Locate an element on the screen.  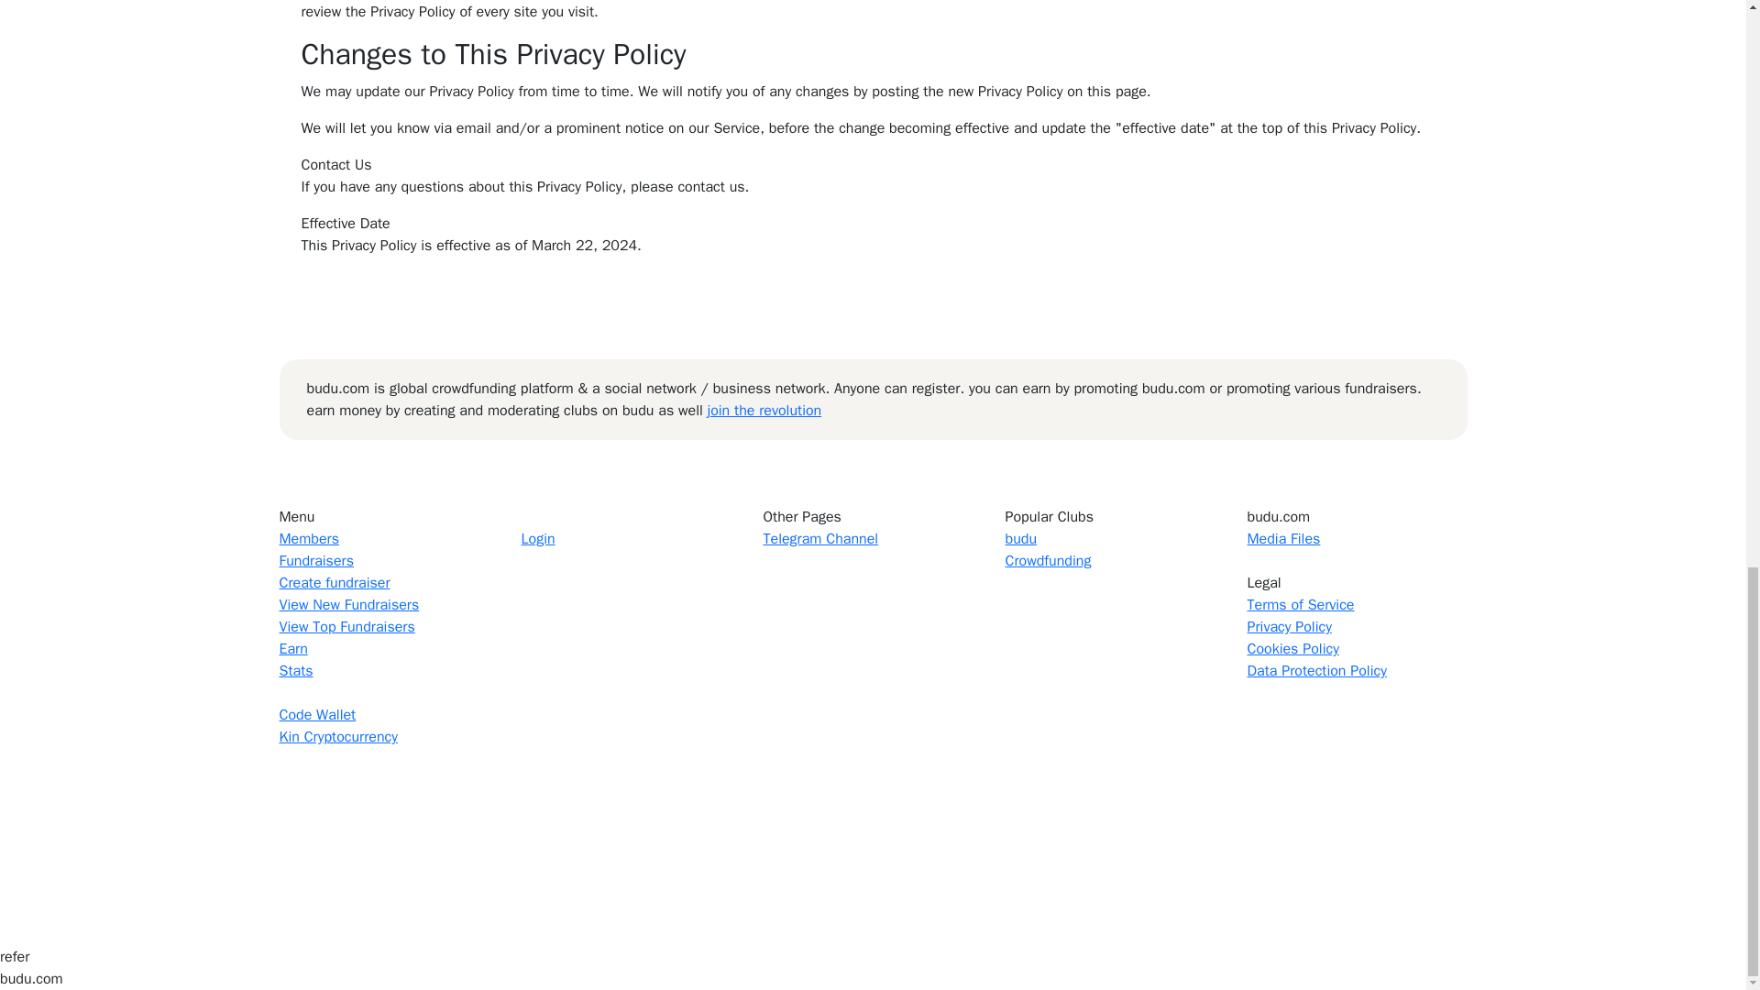
Terms of Service is located at coordinates (1300, 605).